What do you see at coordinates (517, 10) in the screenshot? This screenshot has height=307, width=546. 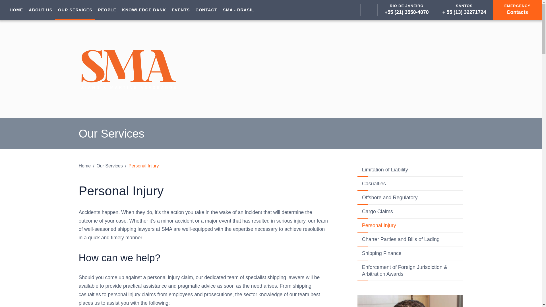 I see `Luiz Roberto Leven Siano` at bounding box center [517, 10].